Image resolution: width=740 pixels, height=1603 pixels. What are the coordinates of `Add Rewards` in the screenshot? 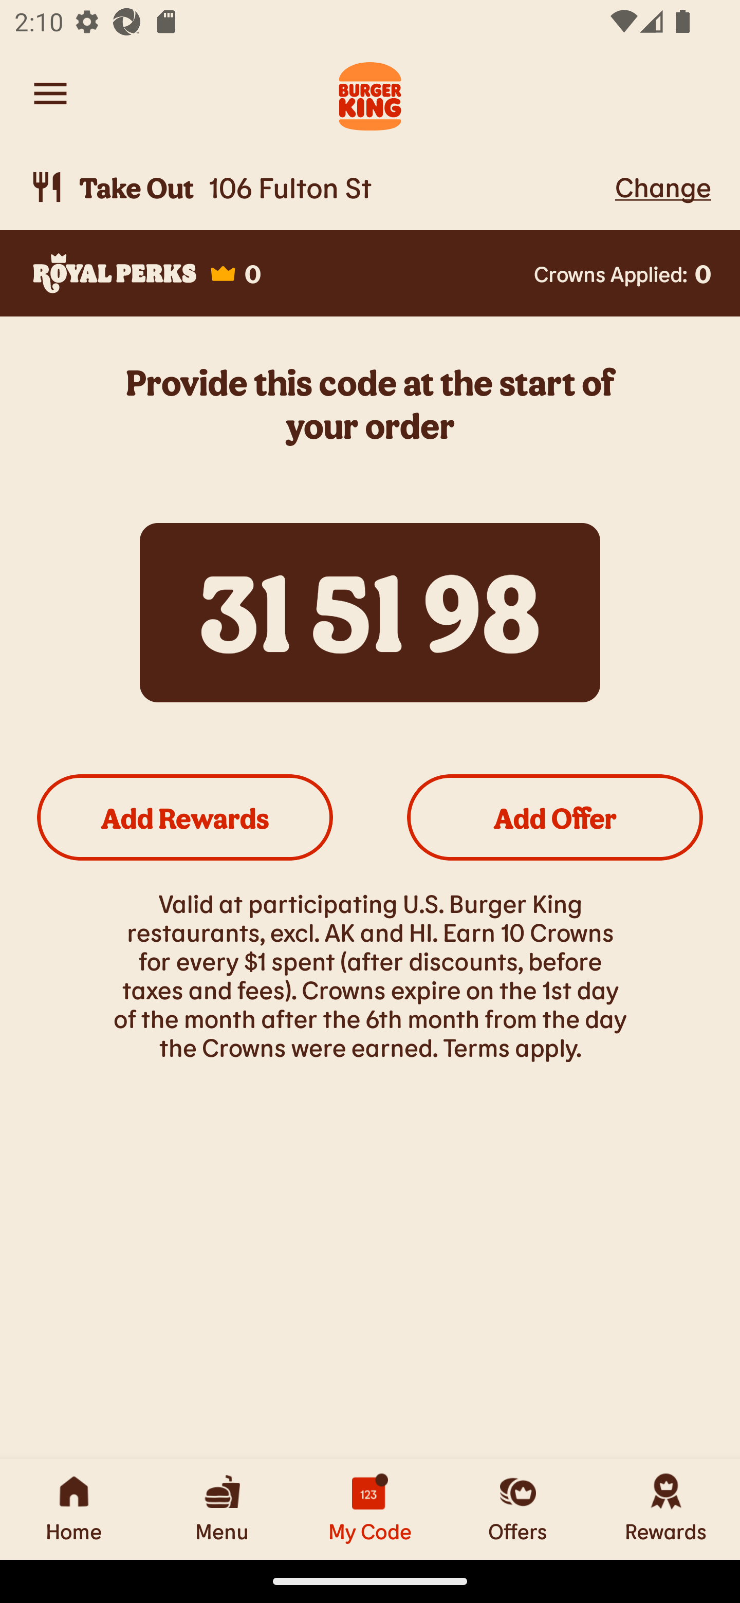 It's located at (185, 817).